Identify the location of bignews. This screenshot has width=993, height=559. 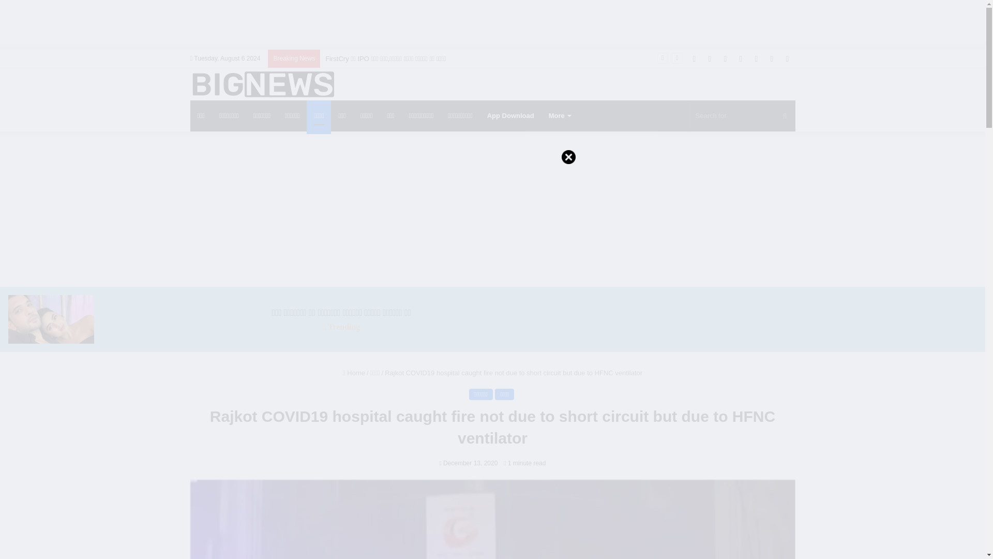
(262, 84).